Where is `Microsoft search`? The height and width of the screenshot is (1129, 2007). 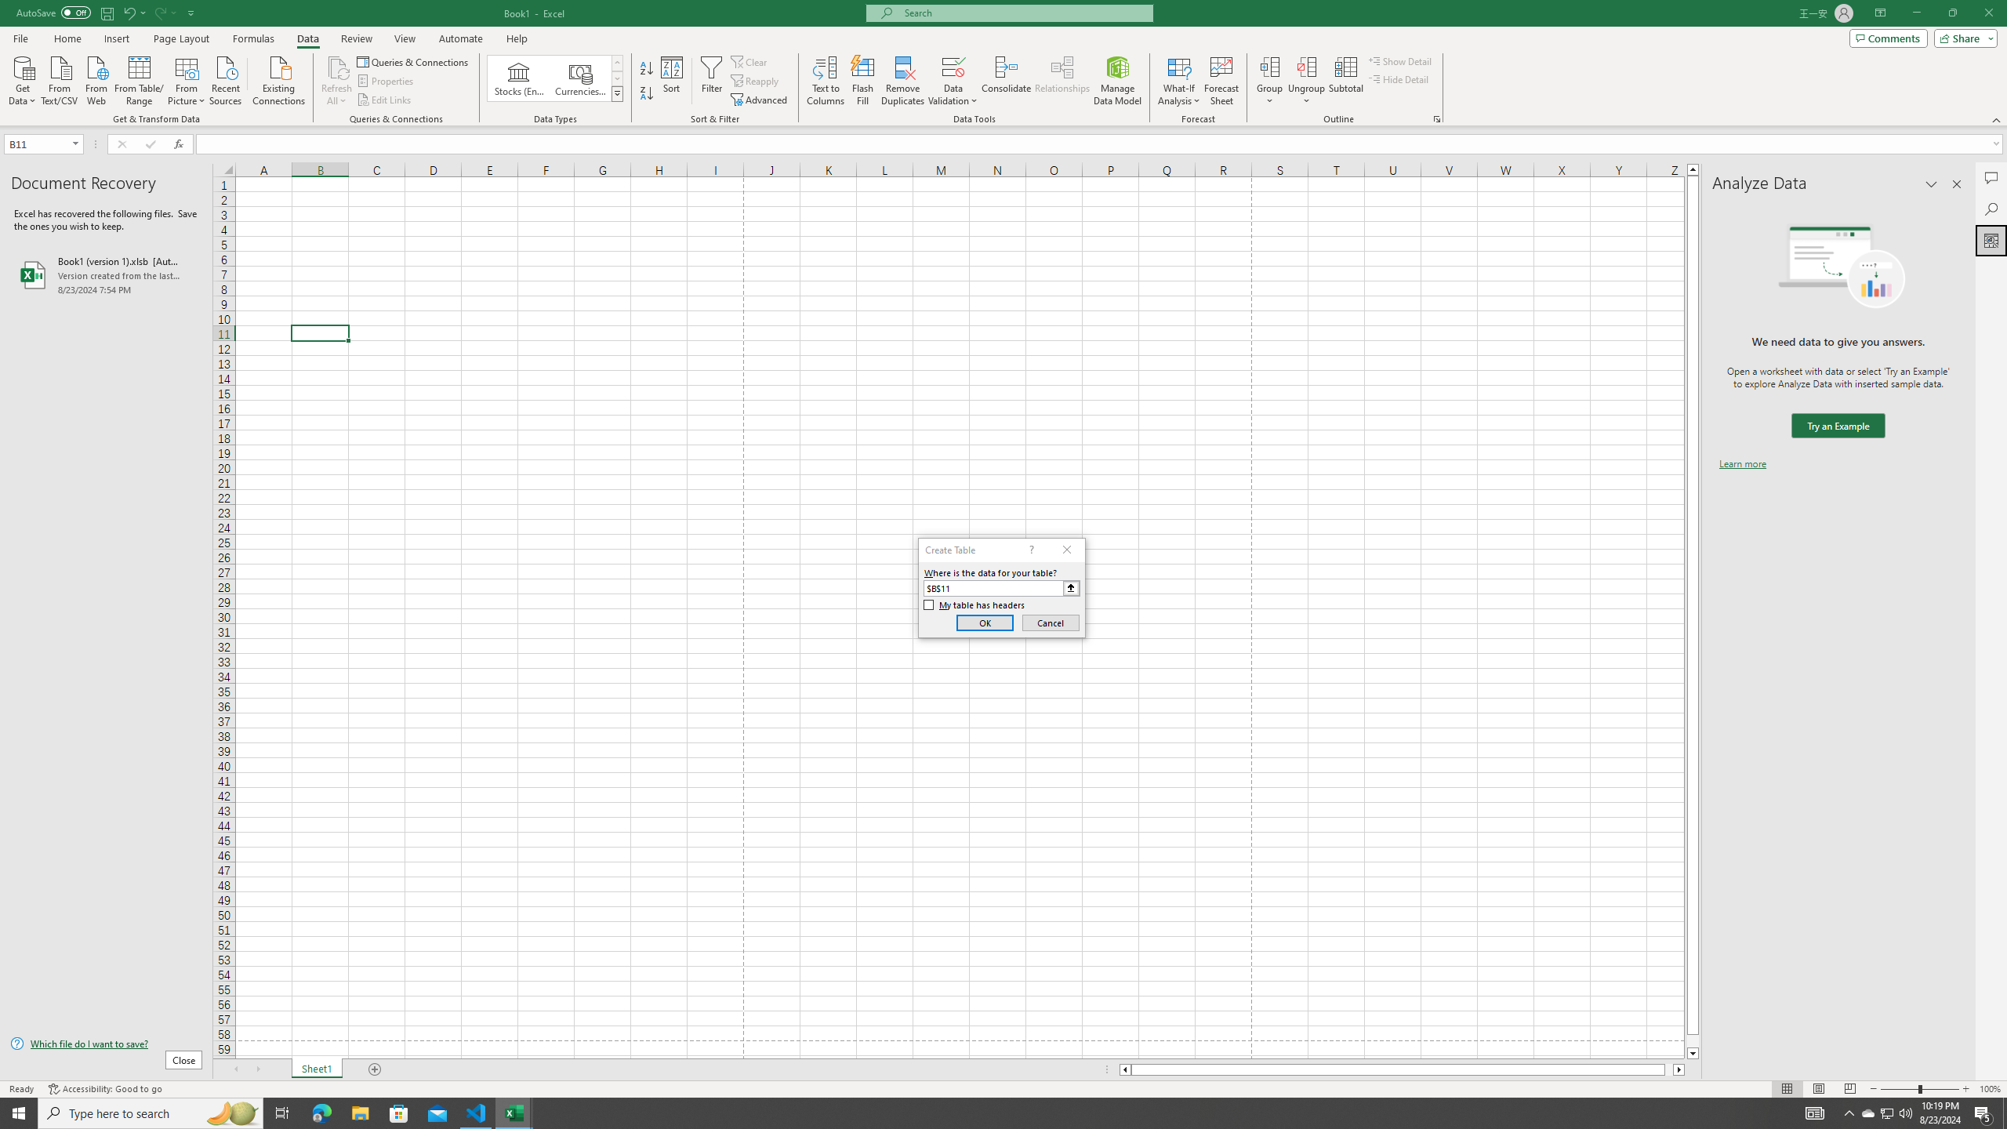 Microsoft search is located at coordinates (1024, 13).